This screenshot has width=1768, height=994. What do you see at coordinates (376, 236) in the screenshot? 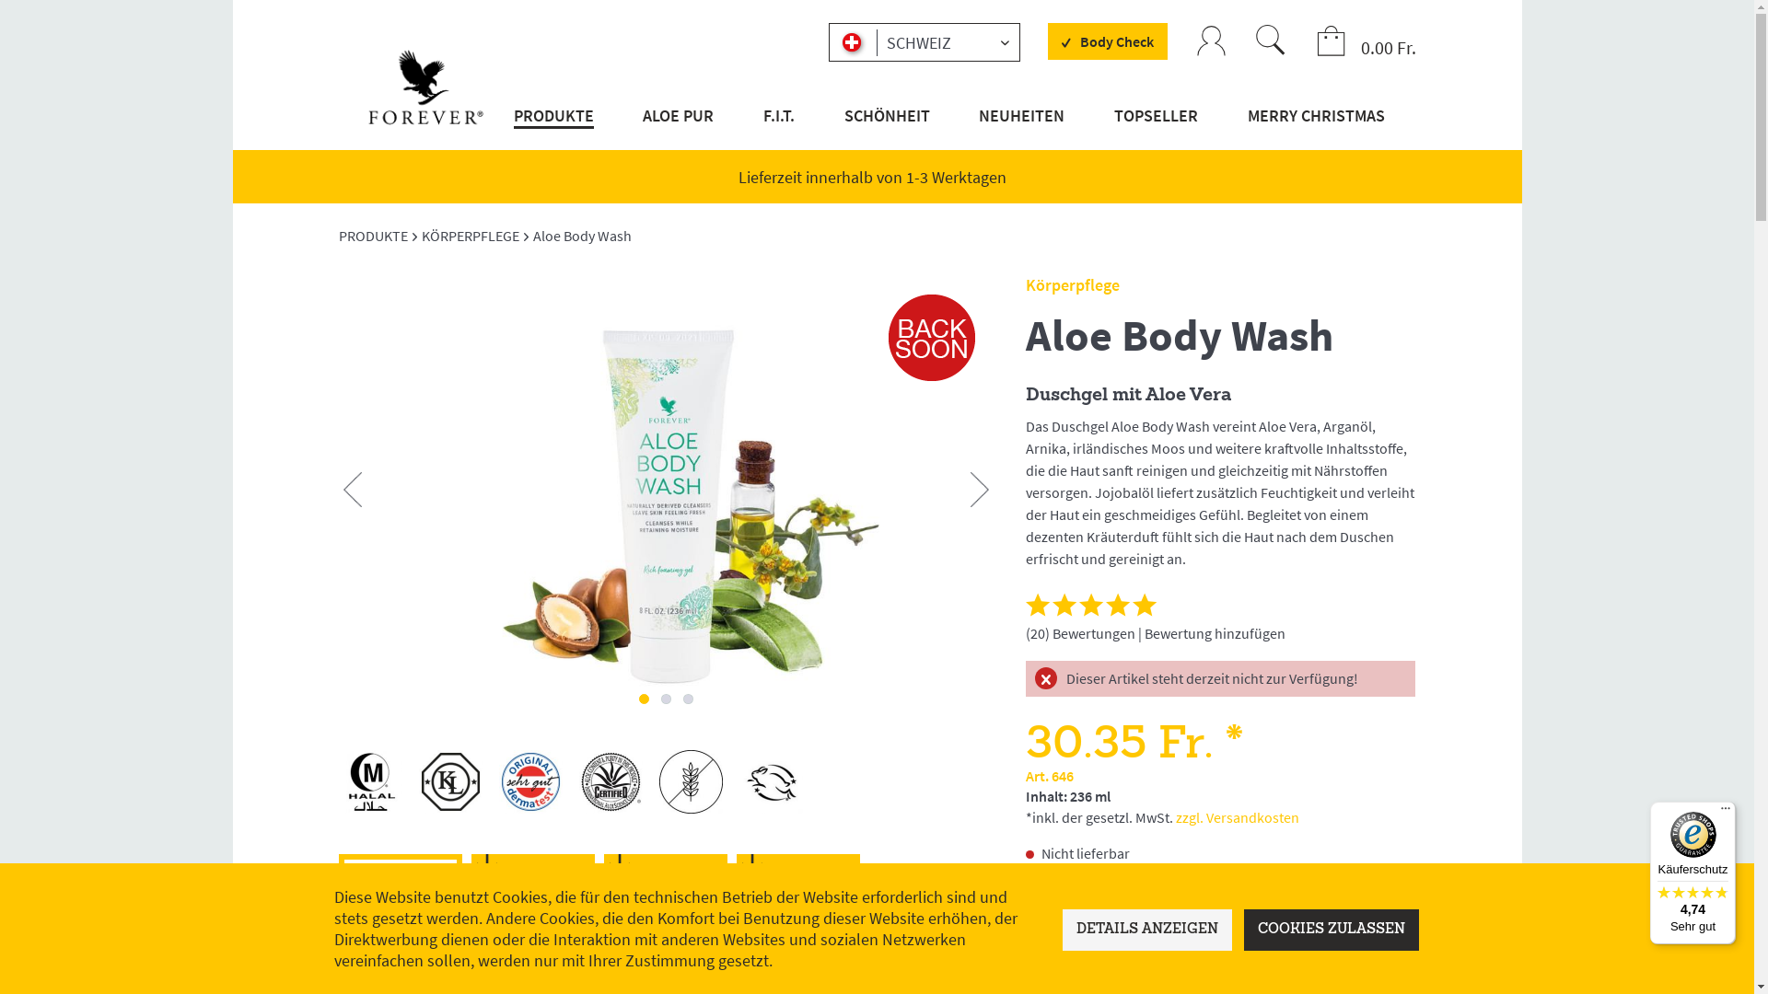
I see `PRODUKTE` at bounding box center [376, 236].